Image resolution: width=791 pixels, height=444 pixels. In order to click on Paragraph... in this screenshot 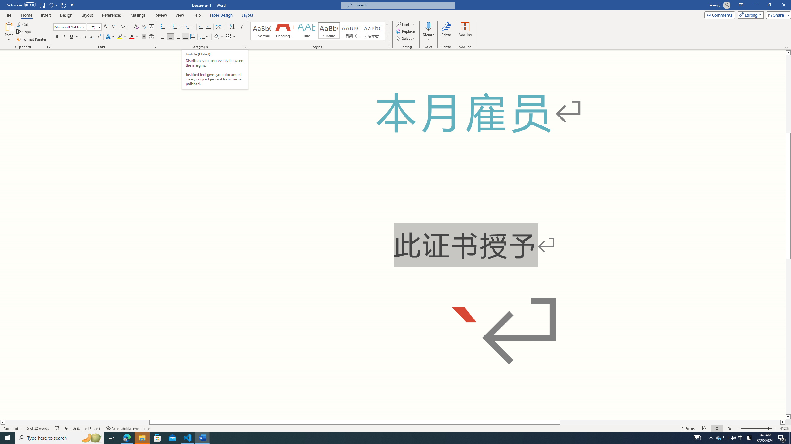, I will do `click(245, 47)`.